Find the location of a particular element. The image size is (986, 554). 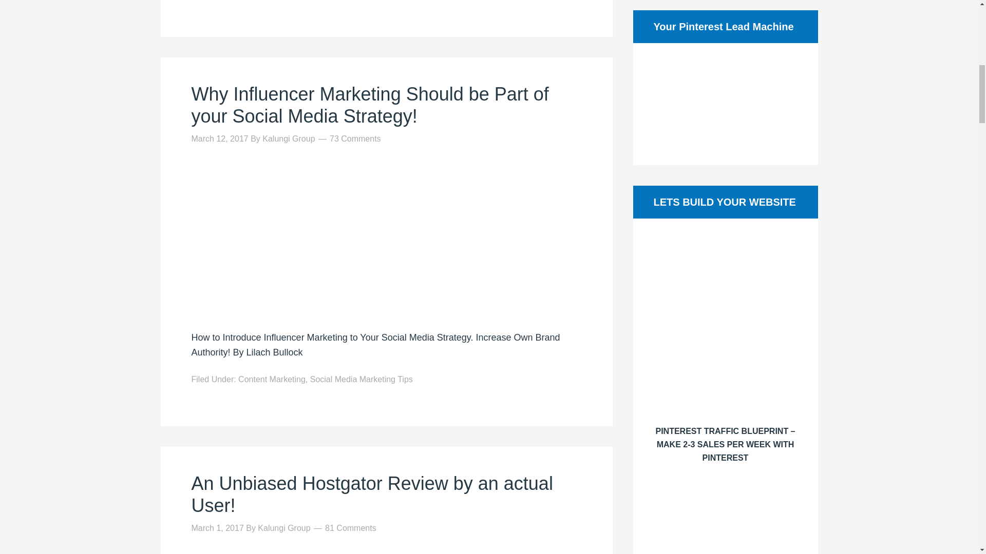

73 Comments is located at coordinates (355, 138).